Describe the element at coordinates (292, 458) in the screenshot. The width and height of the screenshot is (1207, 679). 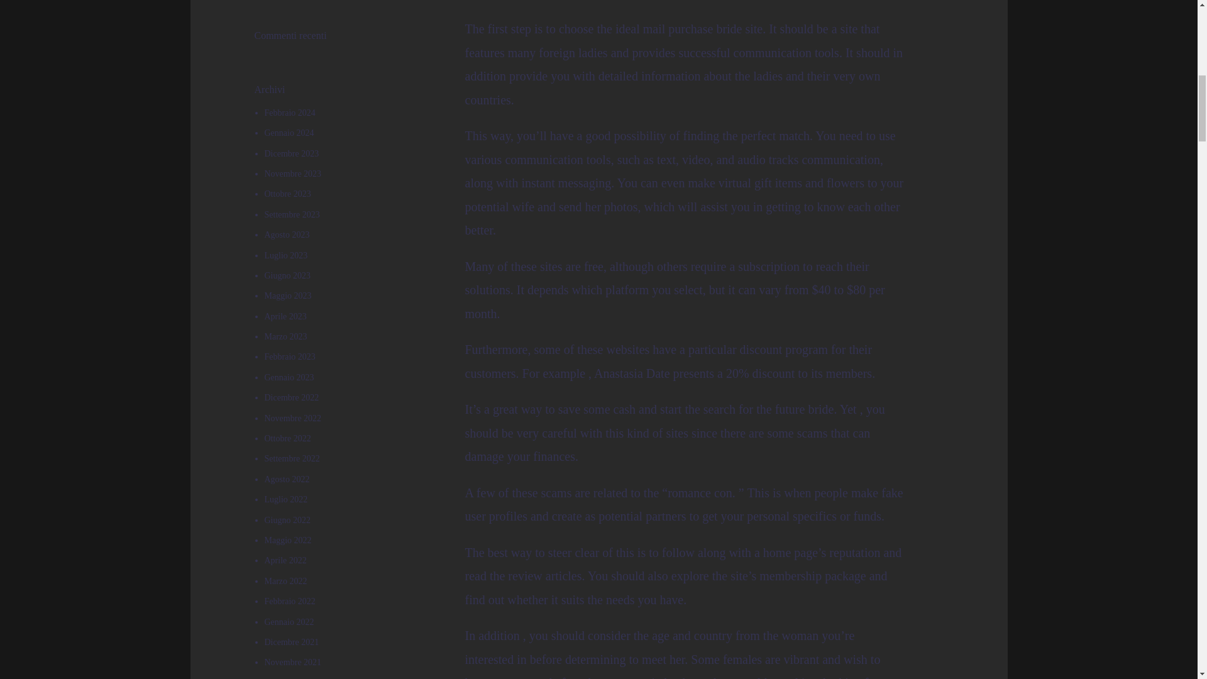
I see `Settembre 2022` at that location.